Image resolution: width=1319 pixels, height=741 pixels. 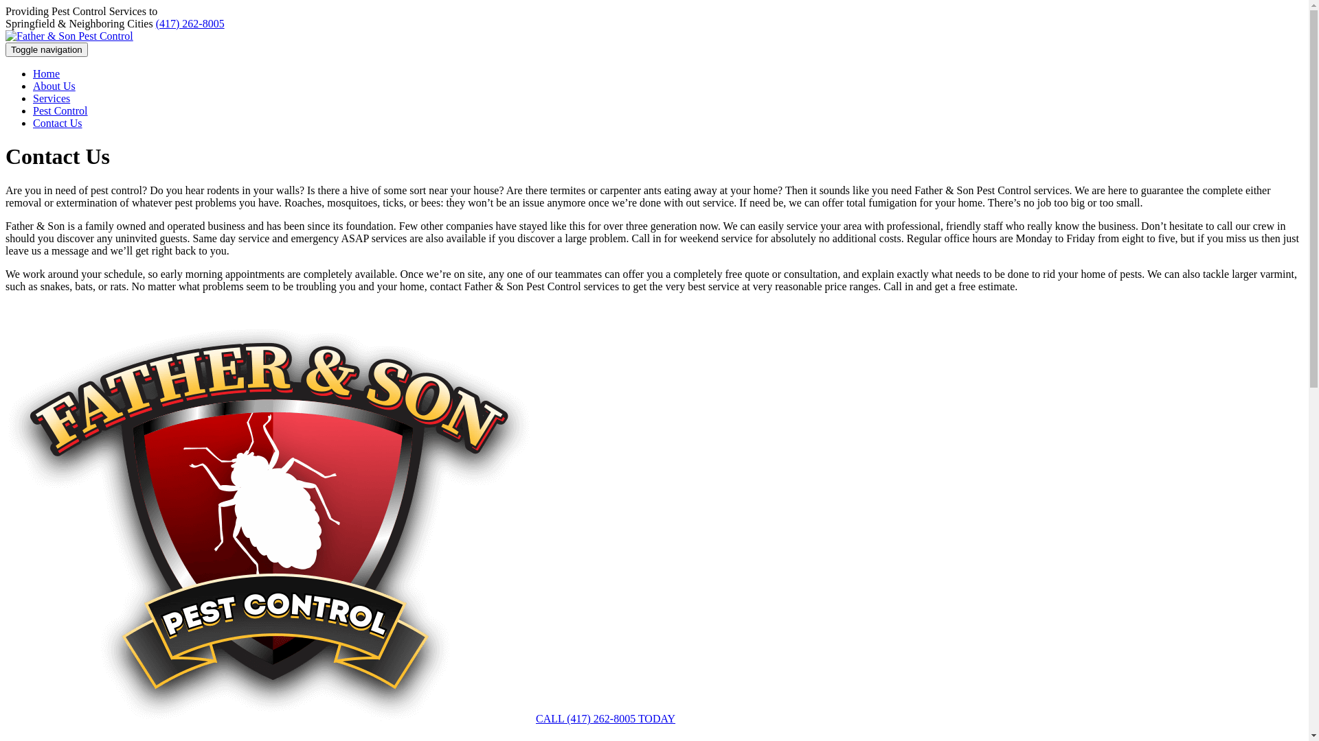 What do you see at coordinates (60, 111) in the screenshot?
I see `Pest Control` at bounding box center [60, 111].